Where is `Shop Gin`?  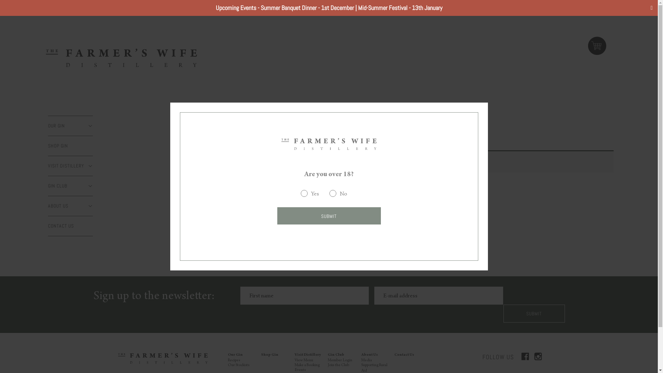 Shop Gin is located at coordinates (270, 355).